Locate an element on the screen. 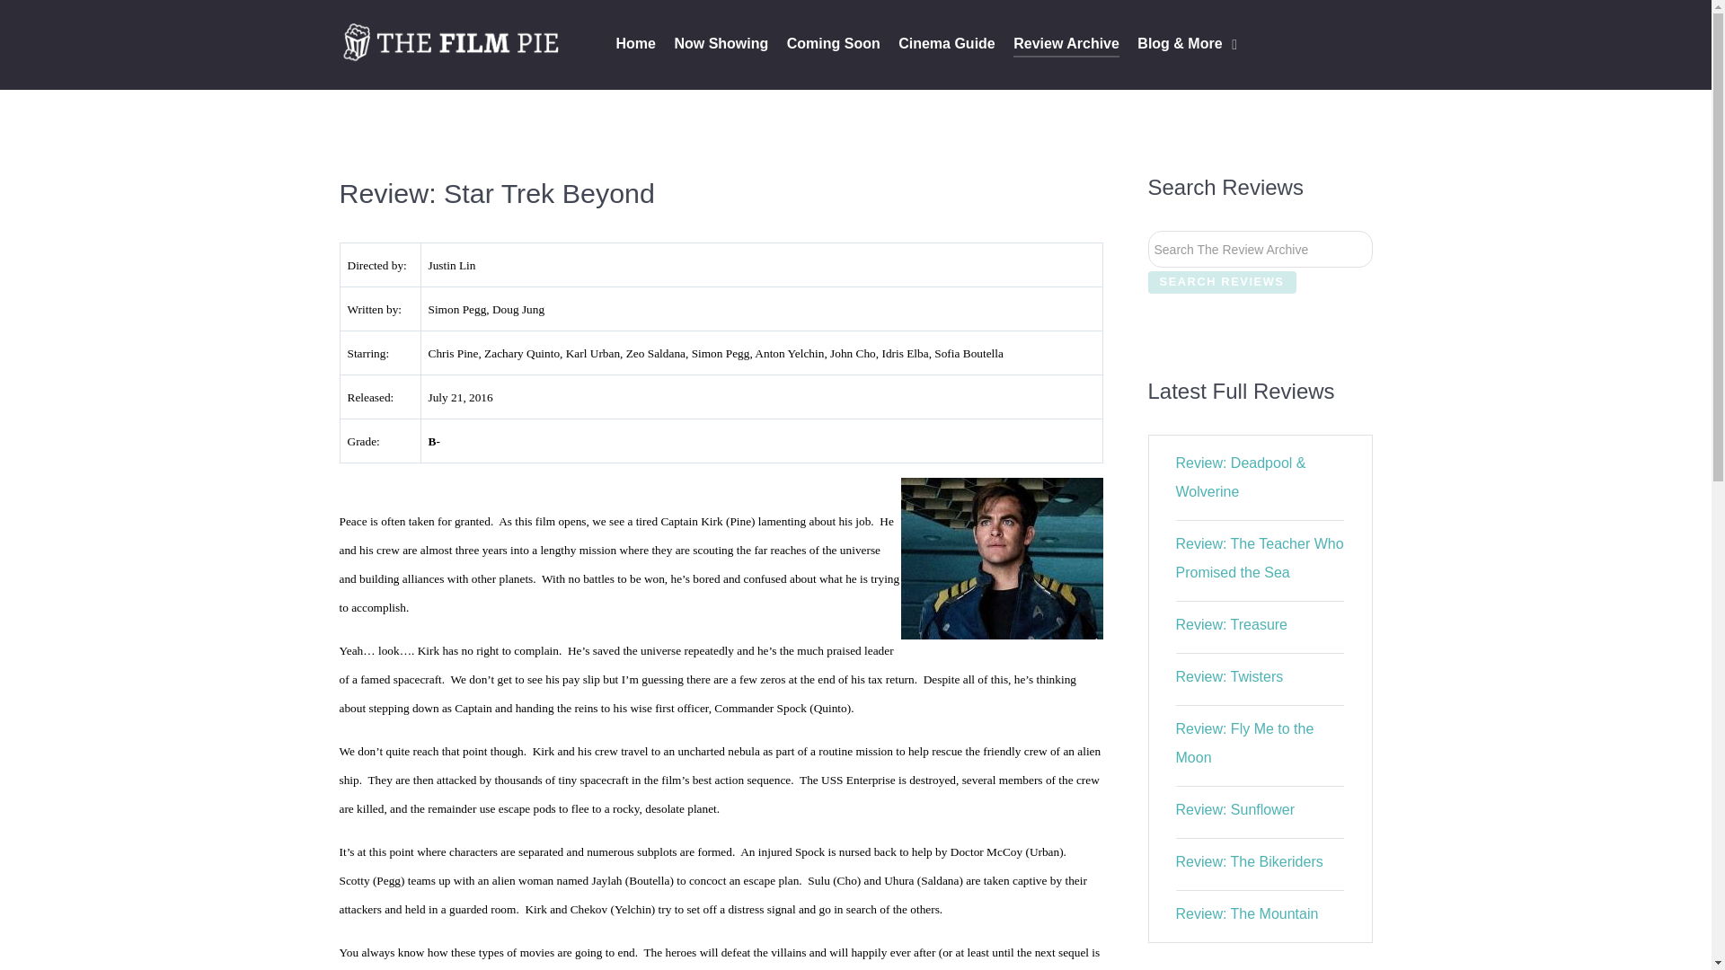 The image size is (1725, 970). Review: The Teacher Who Promised the Sea is located at coordinates (1260, 558).